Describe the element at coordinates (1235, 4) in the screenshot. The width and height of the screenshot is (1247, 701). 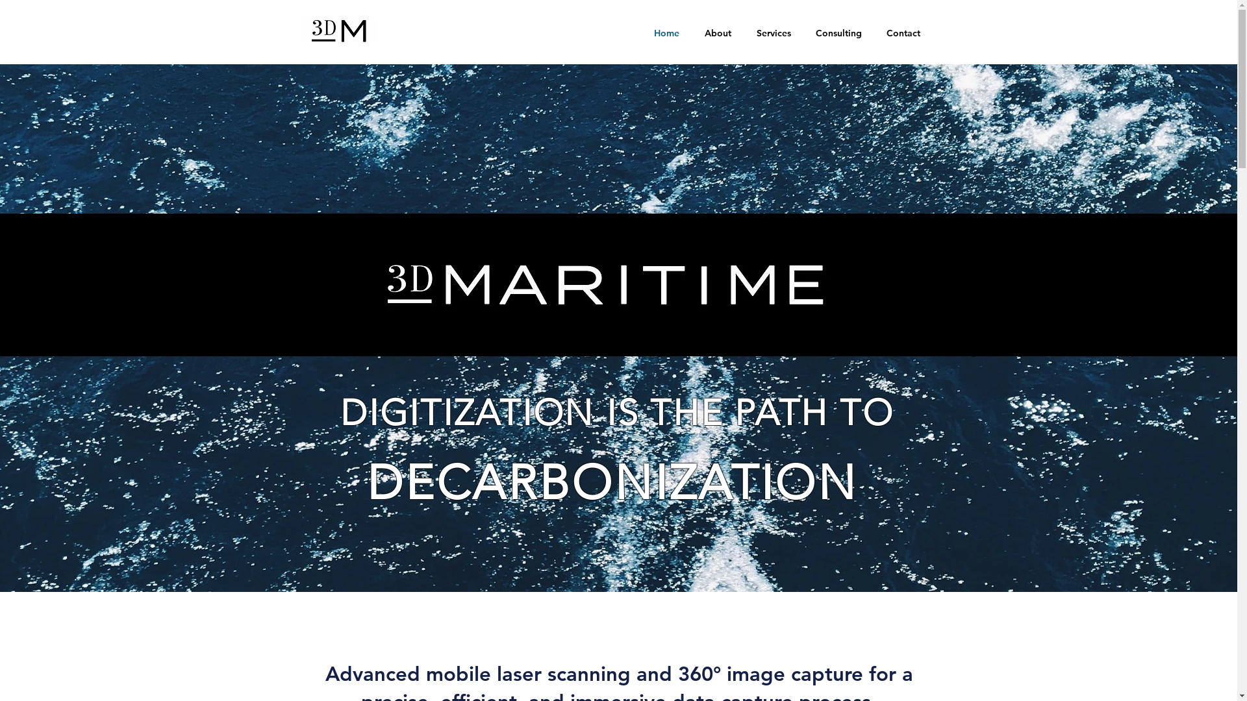
I see `TWIPLA (Visitor Analytics)` at that location.